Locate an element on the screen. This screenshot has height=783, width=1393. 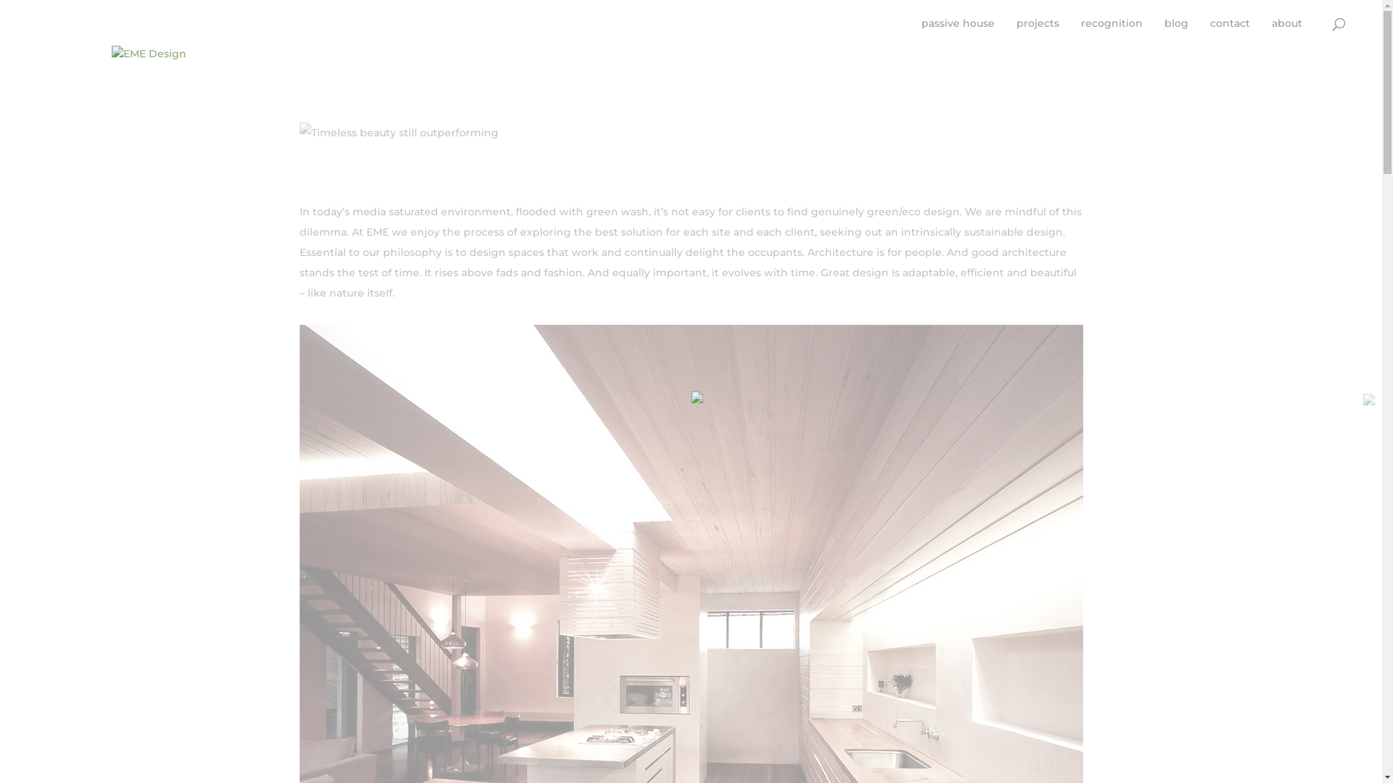
contact is located at coordinates (1230, 30).